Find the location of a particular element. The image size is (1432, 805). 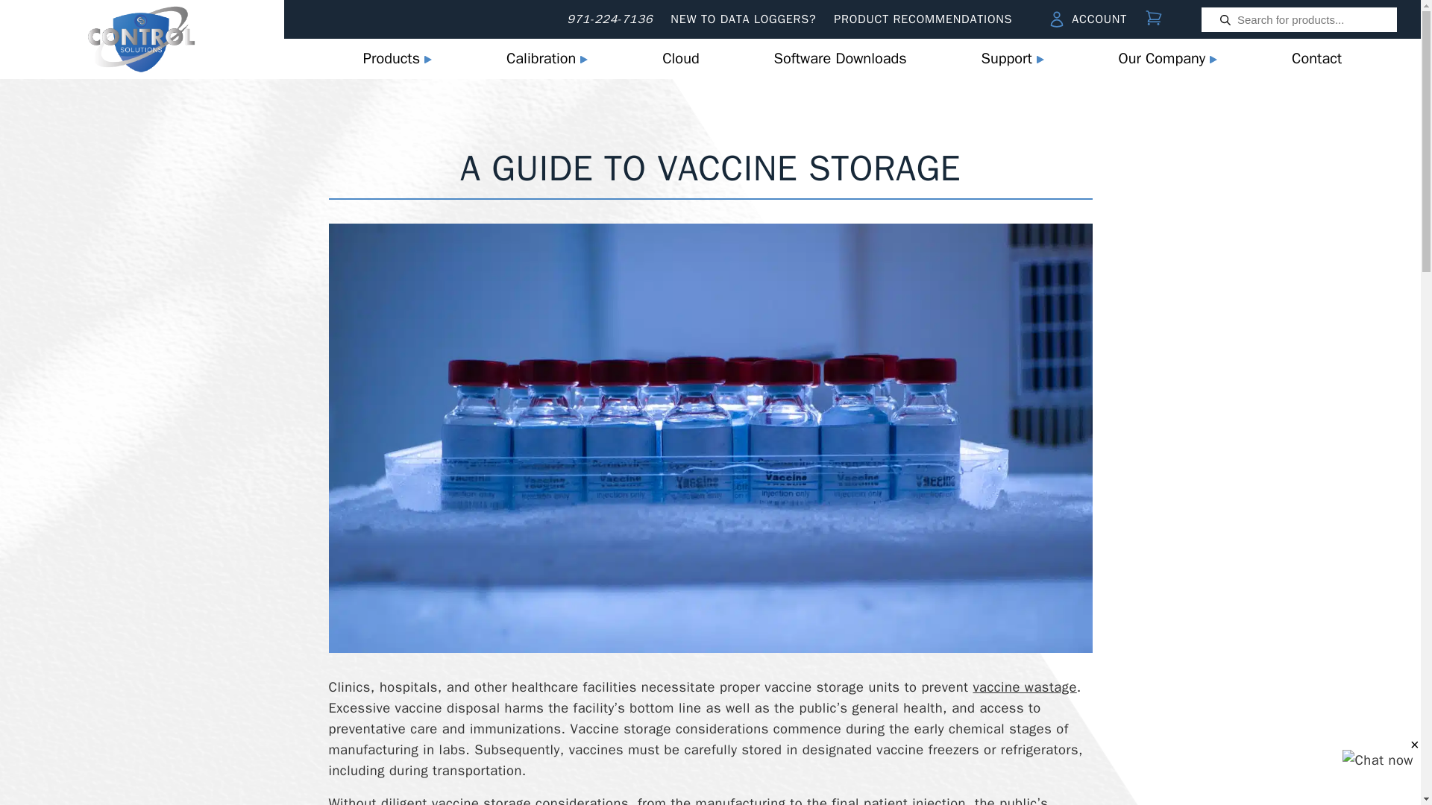

ACCOUNT is located at coordinates (1087, 19).